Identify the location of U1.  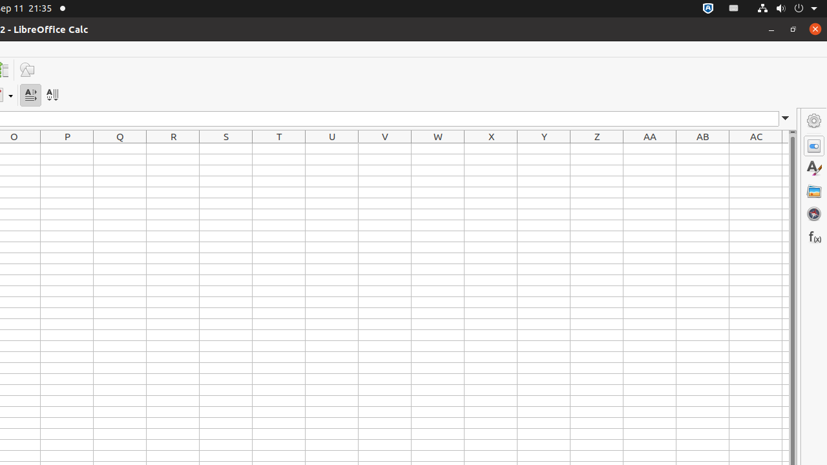
(332, 149).